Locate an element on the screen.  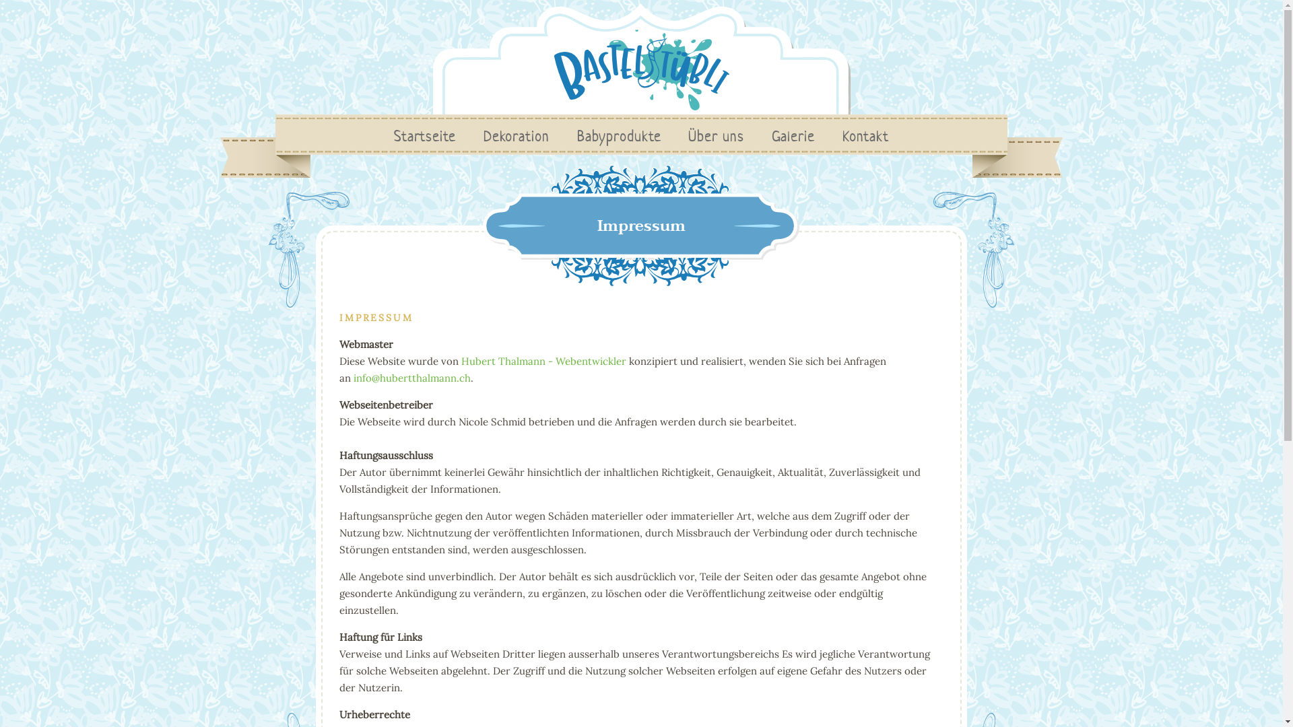
Galerie is located at coordinates (793, 136).